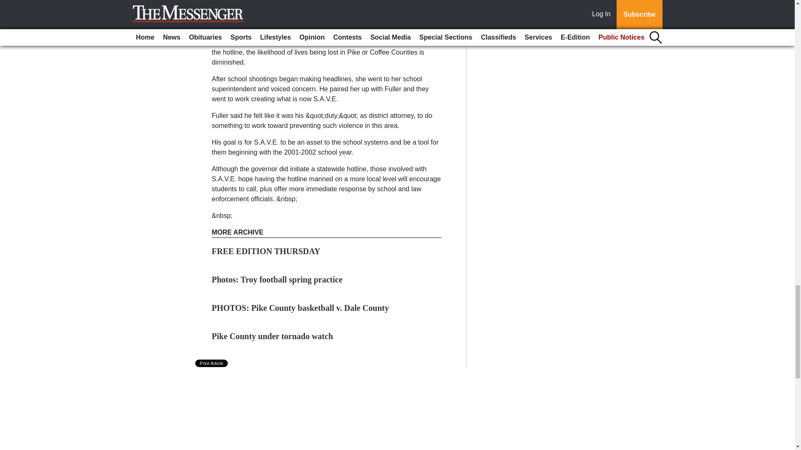  What do you see at coordinates (300, 307) in the screenshot?
I see `PHOTOS: Pike County basketball v. Dale County` at bounding box center [300, 307].